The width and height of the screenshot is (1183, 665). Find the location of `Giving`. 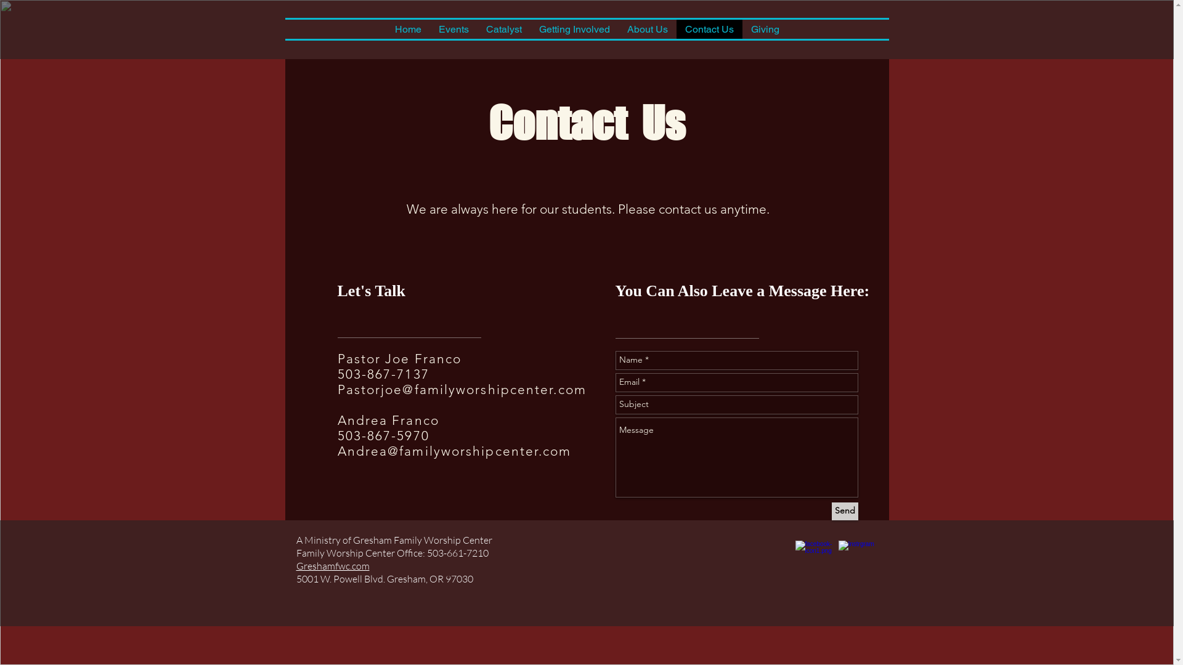

Giving is located at coordinates (765, 30).